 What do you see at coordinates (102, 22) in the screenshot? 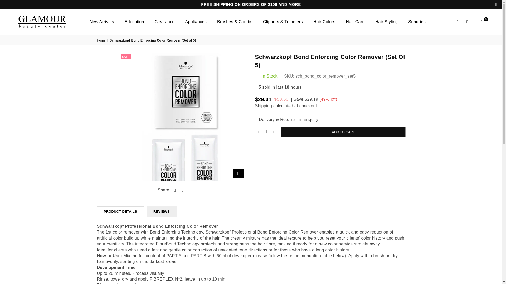
I see `New Arrivals` at bounding box center [102, 22].